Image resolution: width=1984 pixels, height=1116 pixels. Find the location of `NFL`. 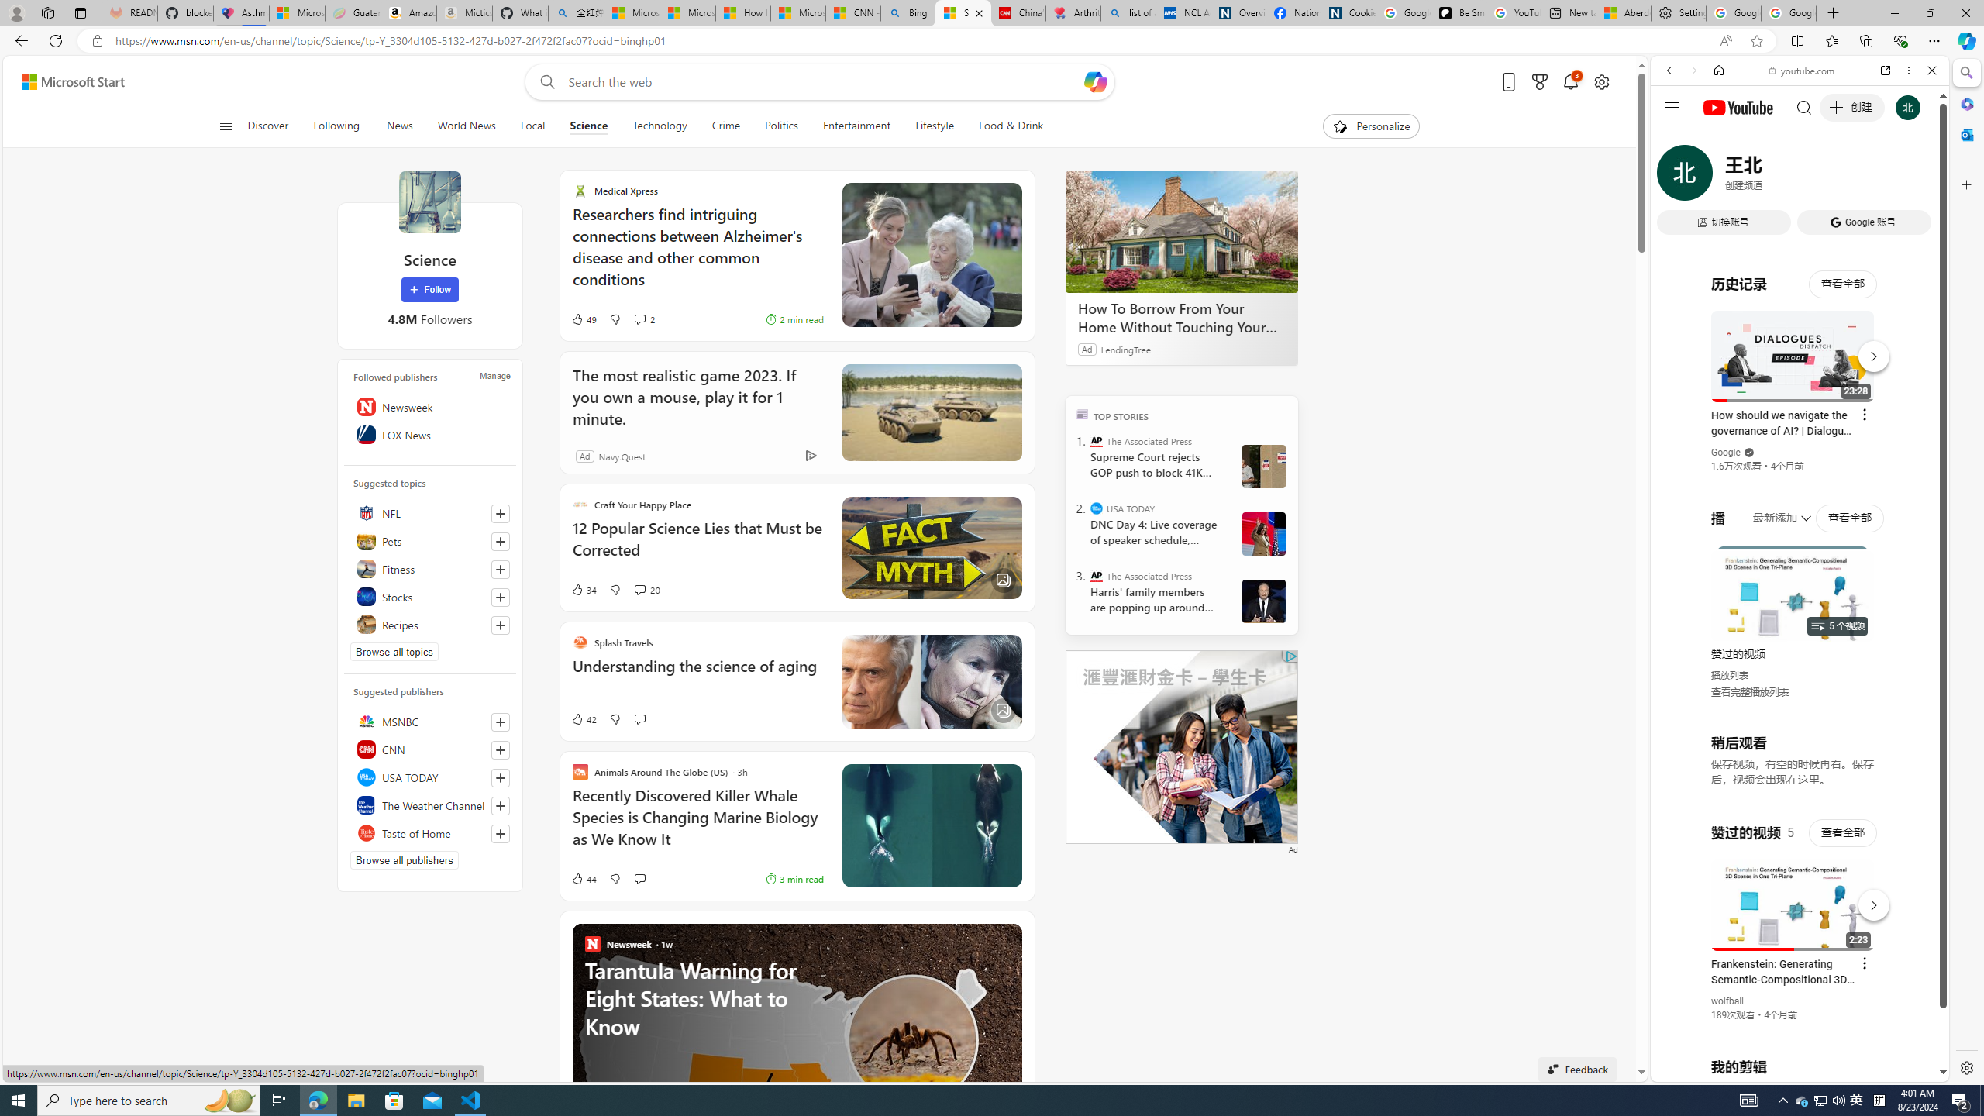

NFL is located at coordinates (430, 513).